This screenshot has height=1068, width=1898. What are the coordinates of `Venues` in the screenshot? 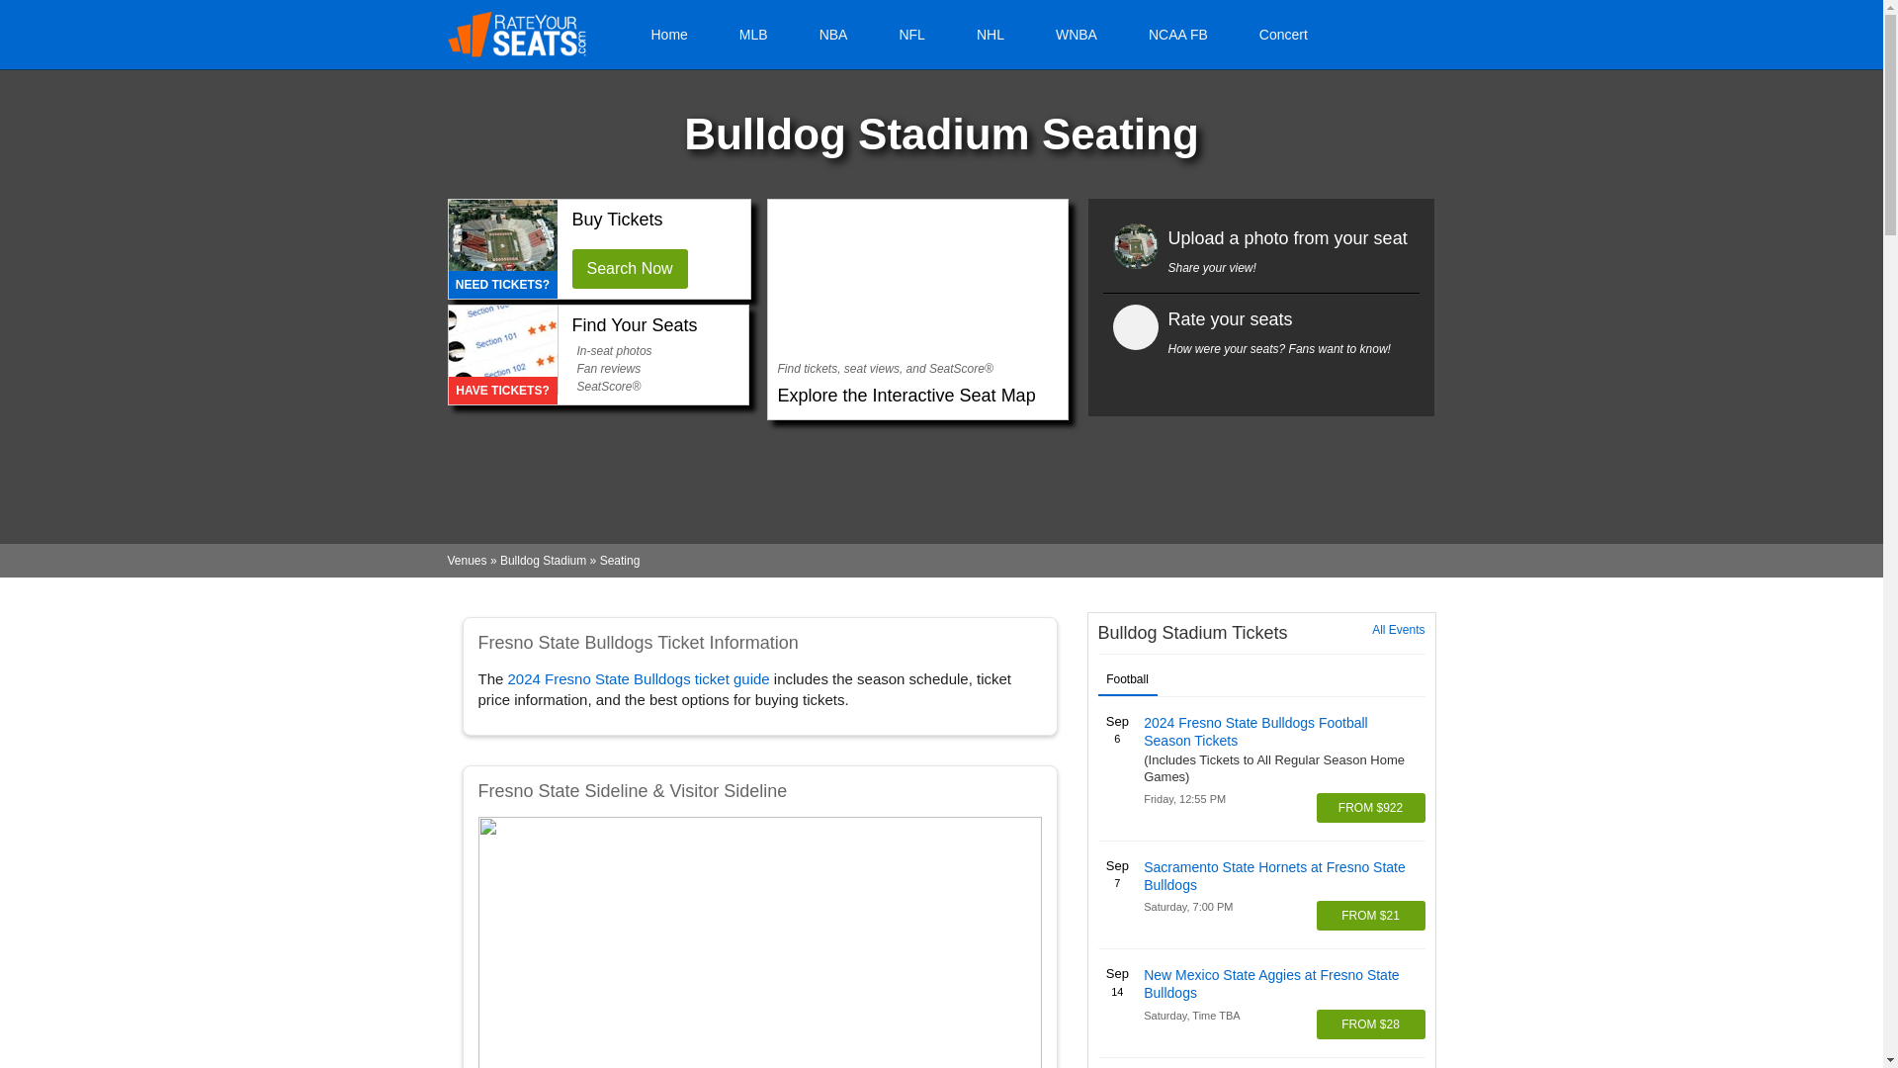 It's located at (466, 560).